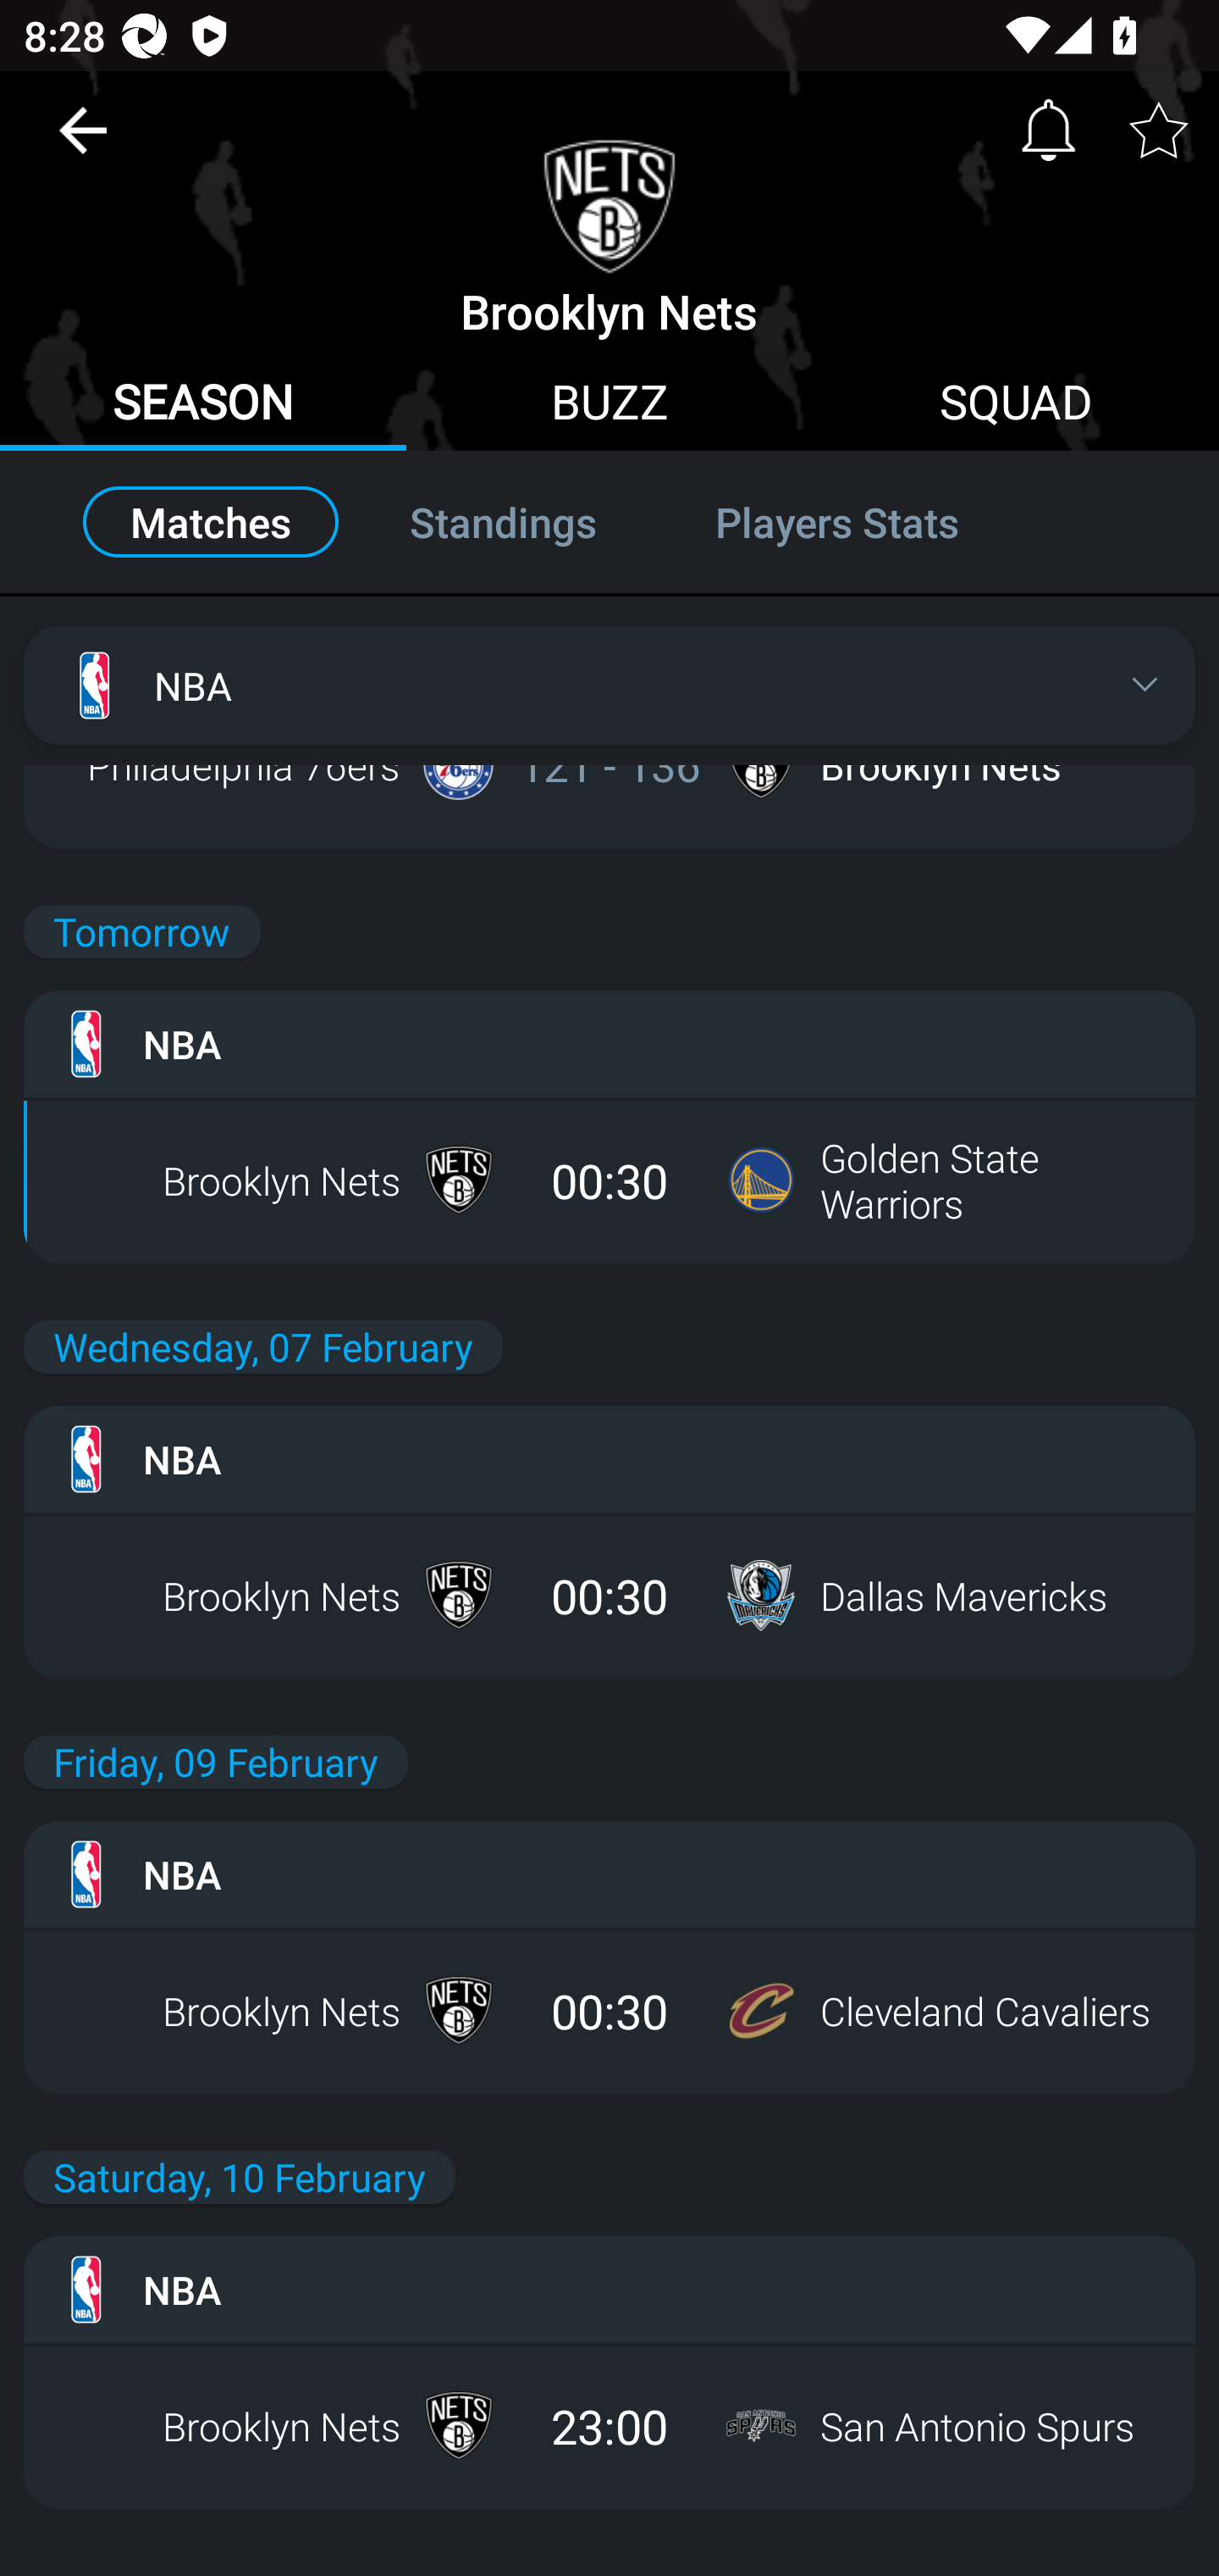 This screenshot has width=1219, height=2576. What do you see at coordinates (609, 1459) in the screenshot?
I see `NBA` at bounding box center [609, 1459].